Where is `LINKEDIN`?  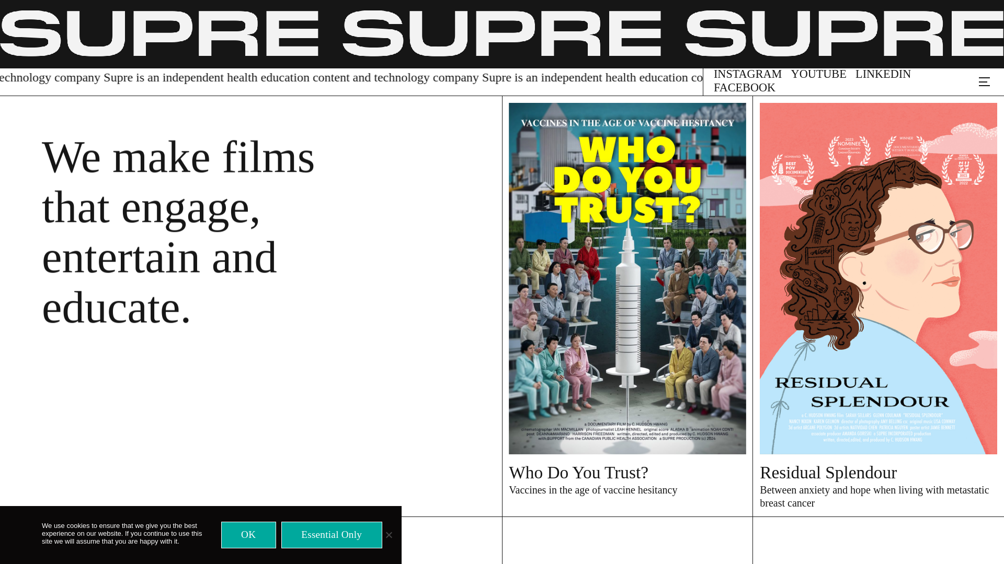
LINKEDIN is located at coordinates (883, 74).